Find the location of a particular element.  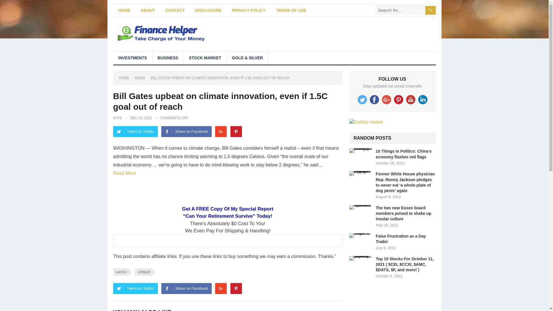

STOCK MARKET is located at coordinates (205, 58).